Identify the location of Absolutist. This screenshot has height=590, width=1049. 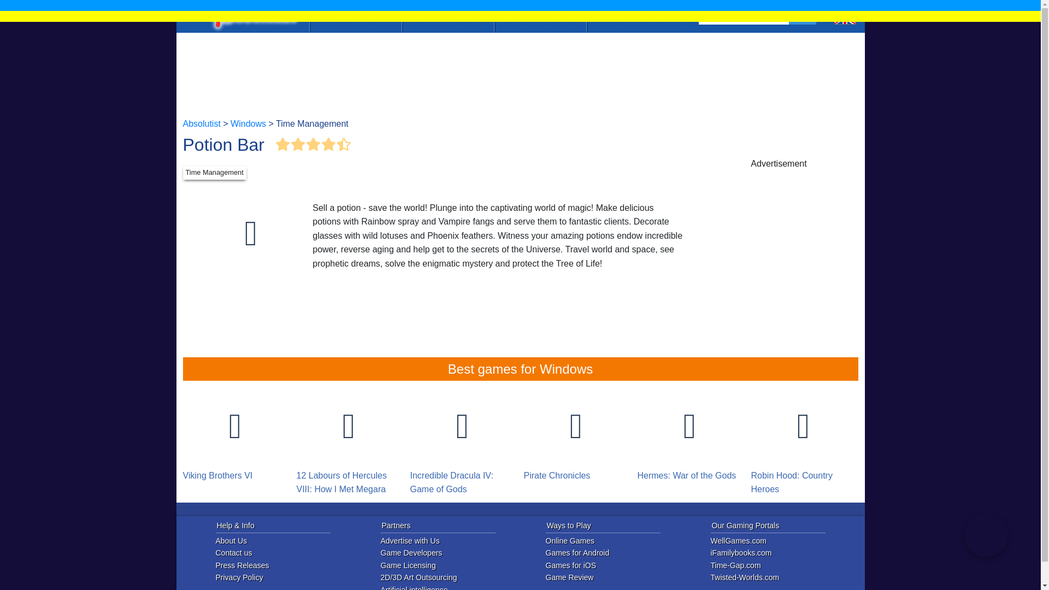
(252, 16).